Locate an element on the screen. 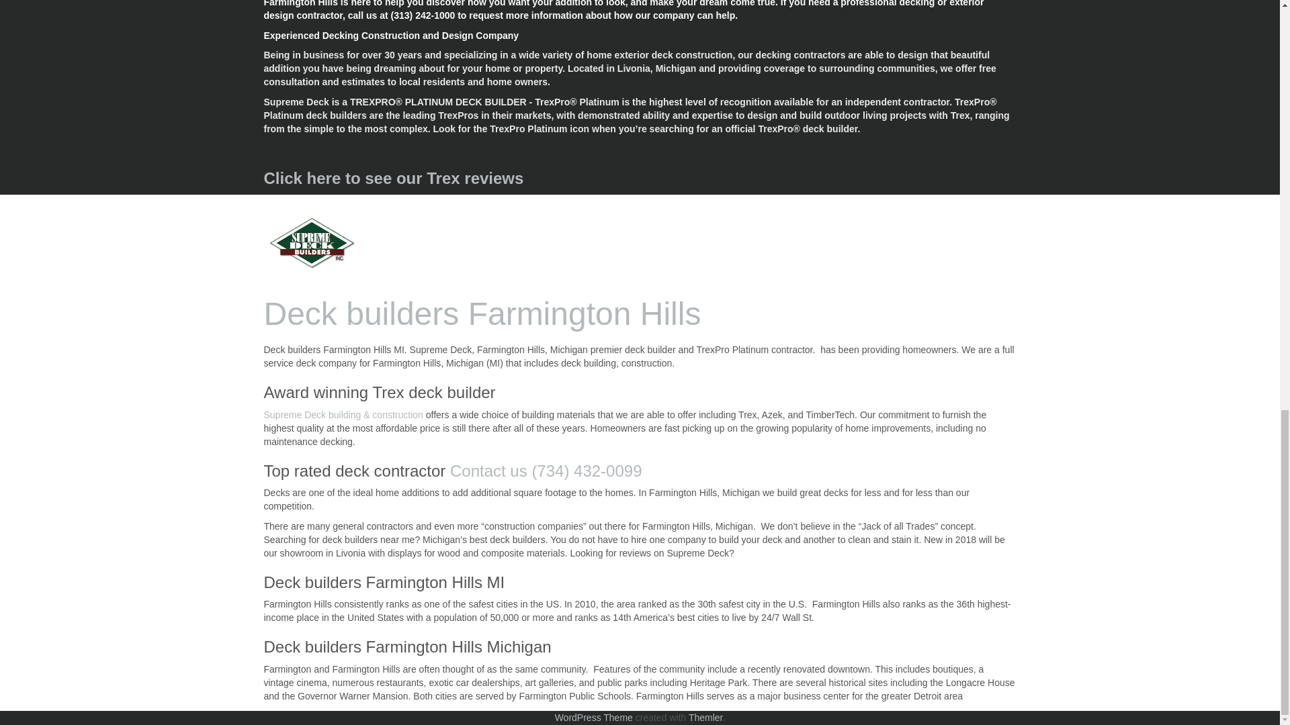 The height and width of the screenshot is (725, 1290). Themler is located at coordinates (705, 717).